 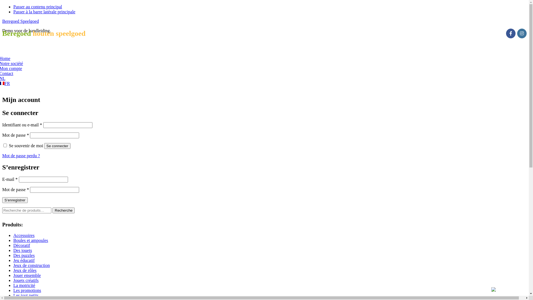 I want to click on Recherche, so click(x=64, y=211).